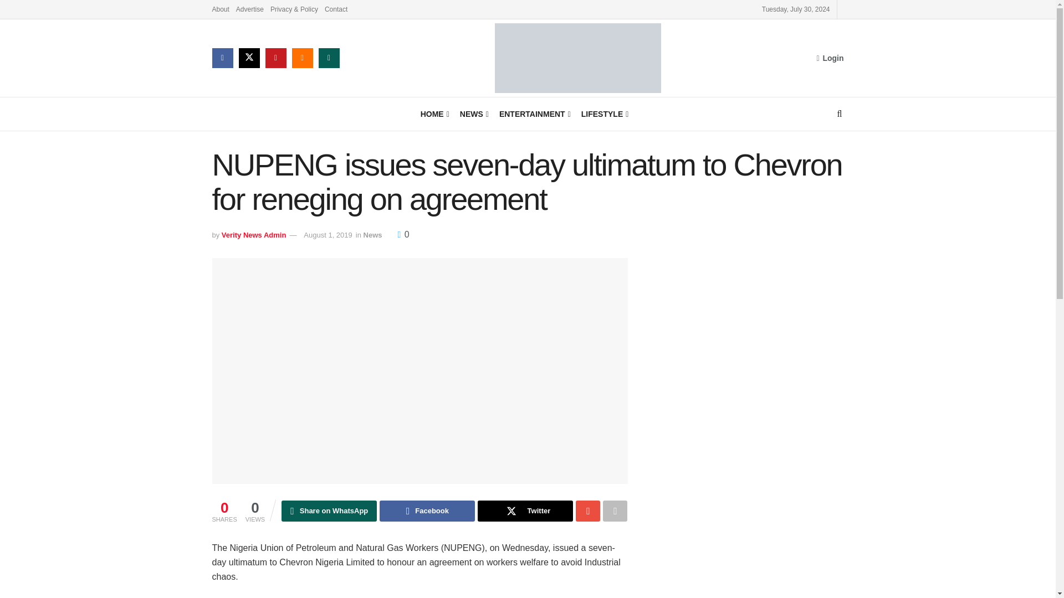 The width and height of the screenshot is (1064, 598). I want to click on About, so click(220, 9).